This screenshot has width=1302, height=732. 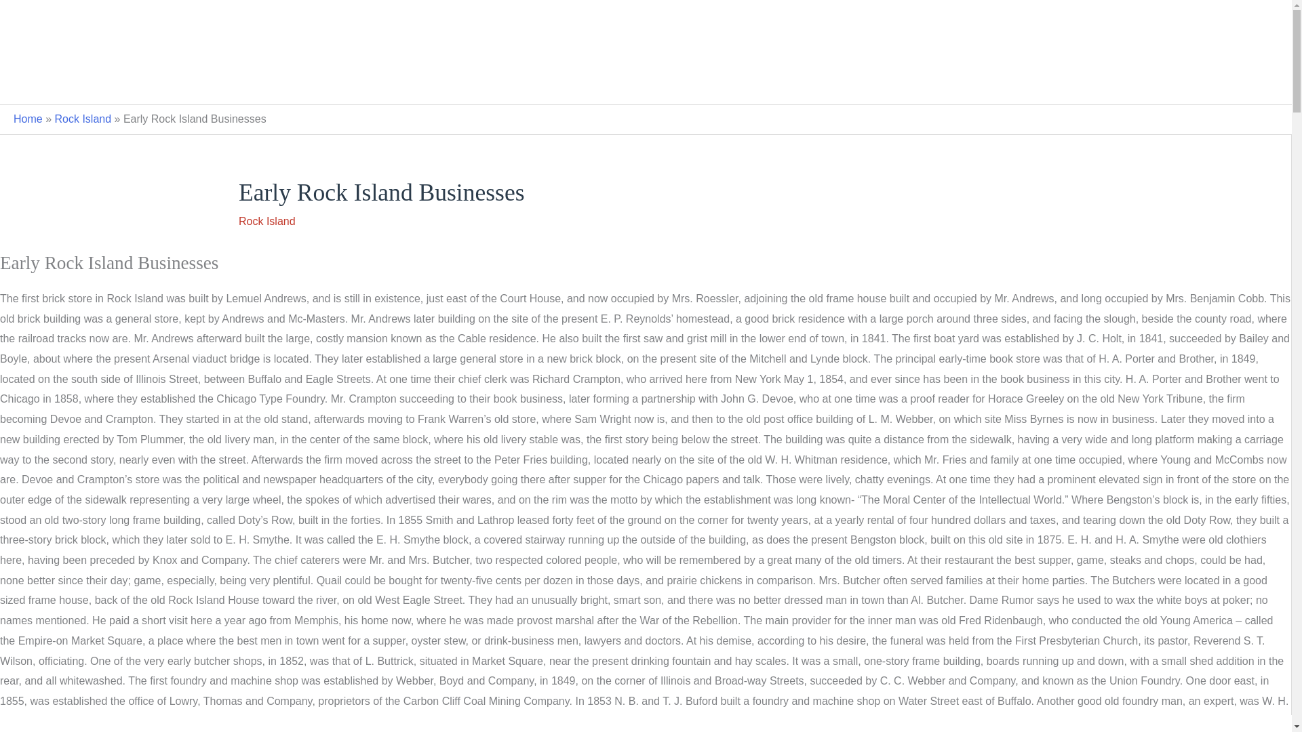 What do you see at coordinates (761, 83) in the screenshot?
I see `Contact Us` at bounding box center [761, 83].